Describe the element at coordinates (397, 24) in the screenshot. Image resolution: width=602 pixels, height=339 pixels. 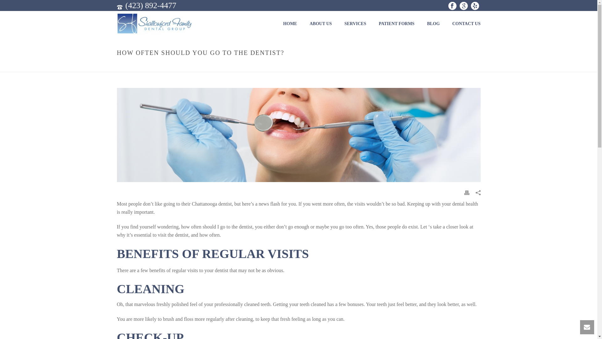
I see `PATIENT FORMS` at that location.